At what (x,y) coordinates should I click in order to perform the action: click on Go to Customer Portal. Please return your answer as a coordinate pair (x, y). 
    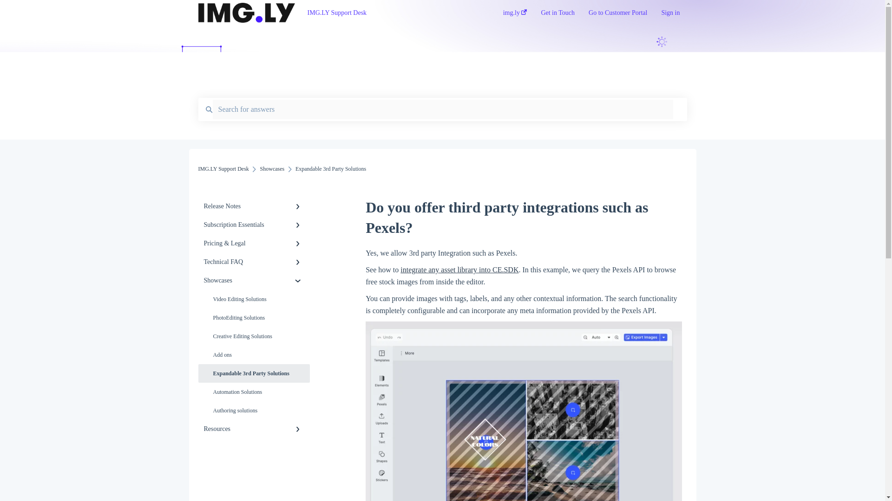
    Looking at the image, I should click on (618, 15).